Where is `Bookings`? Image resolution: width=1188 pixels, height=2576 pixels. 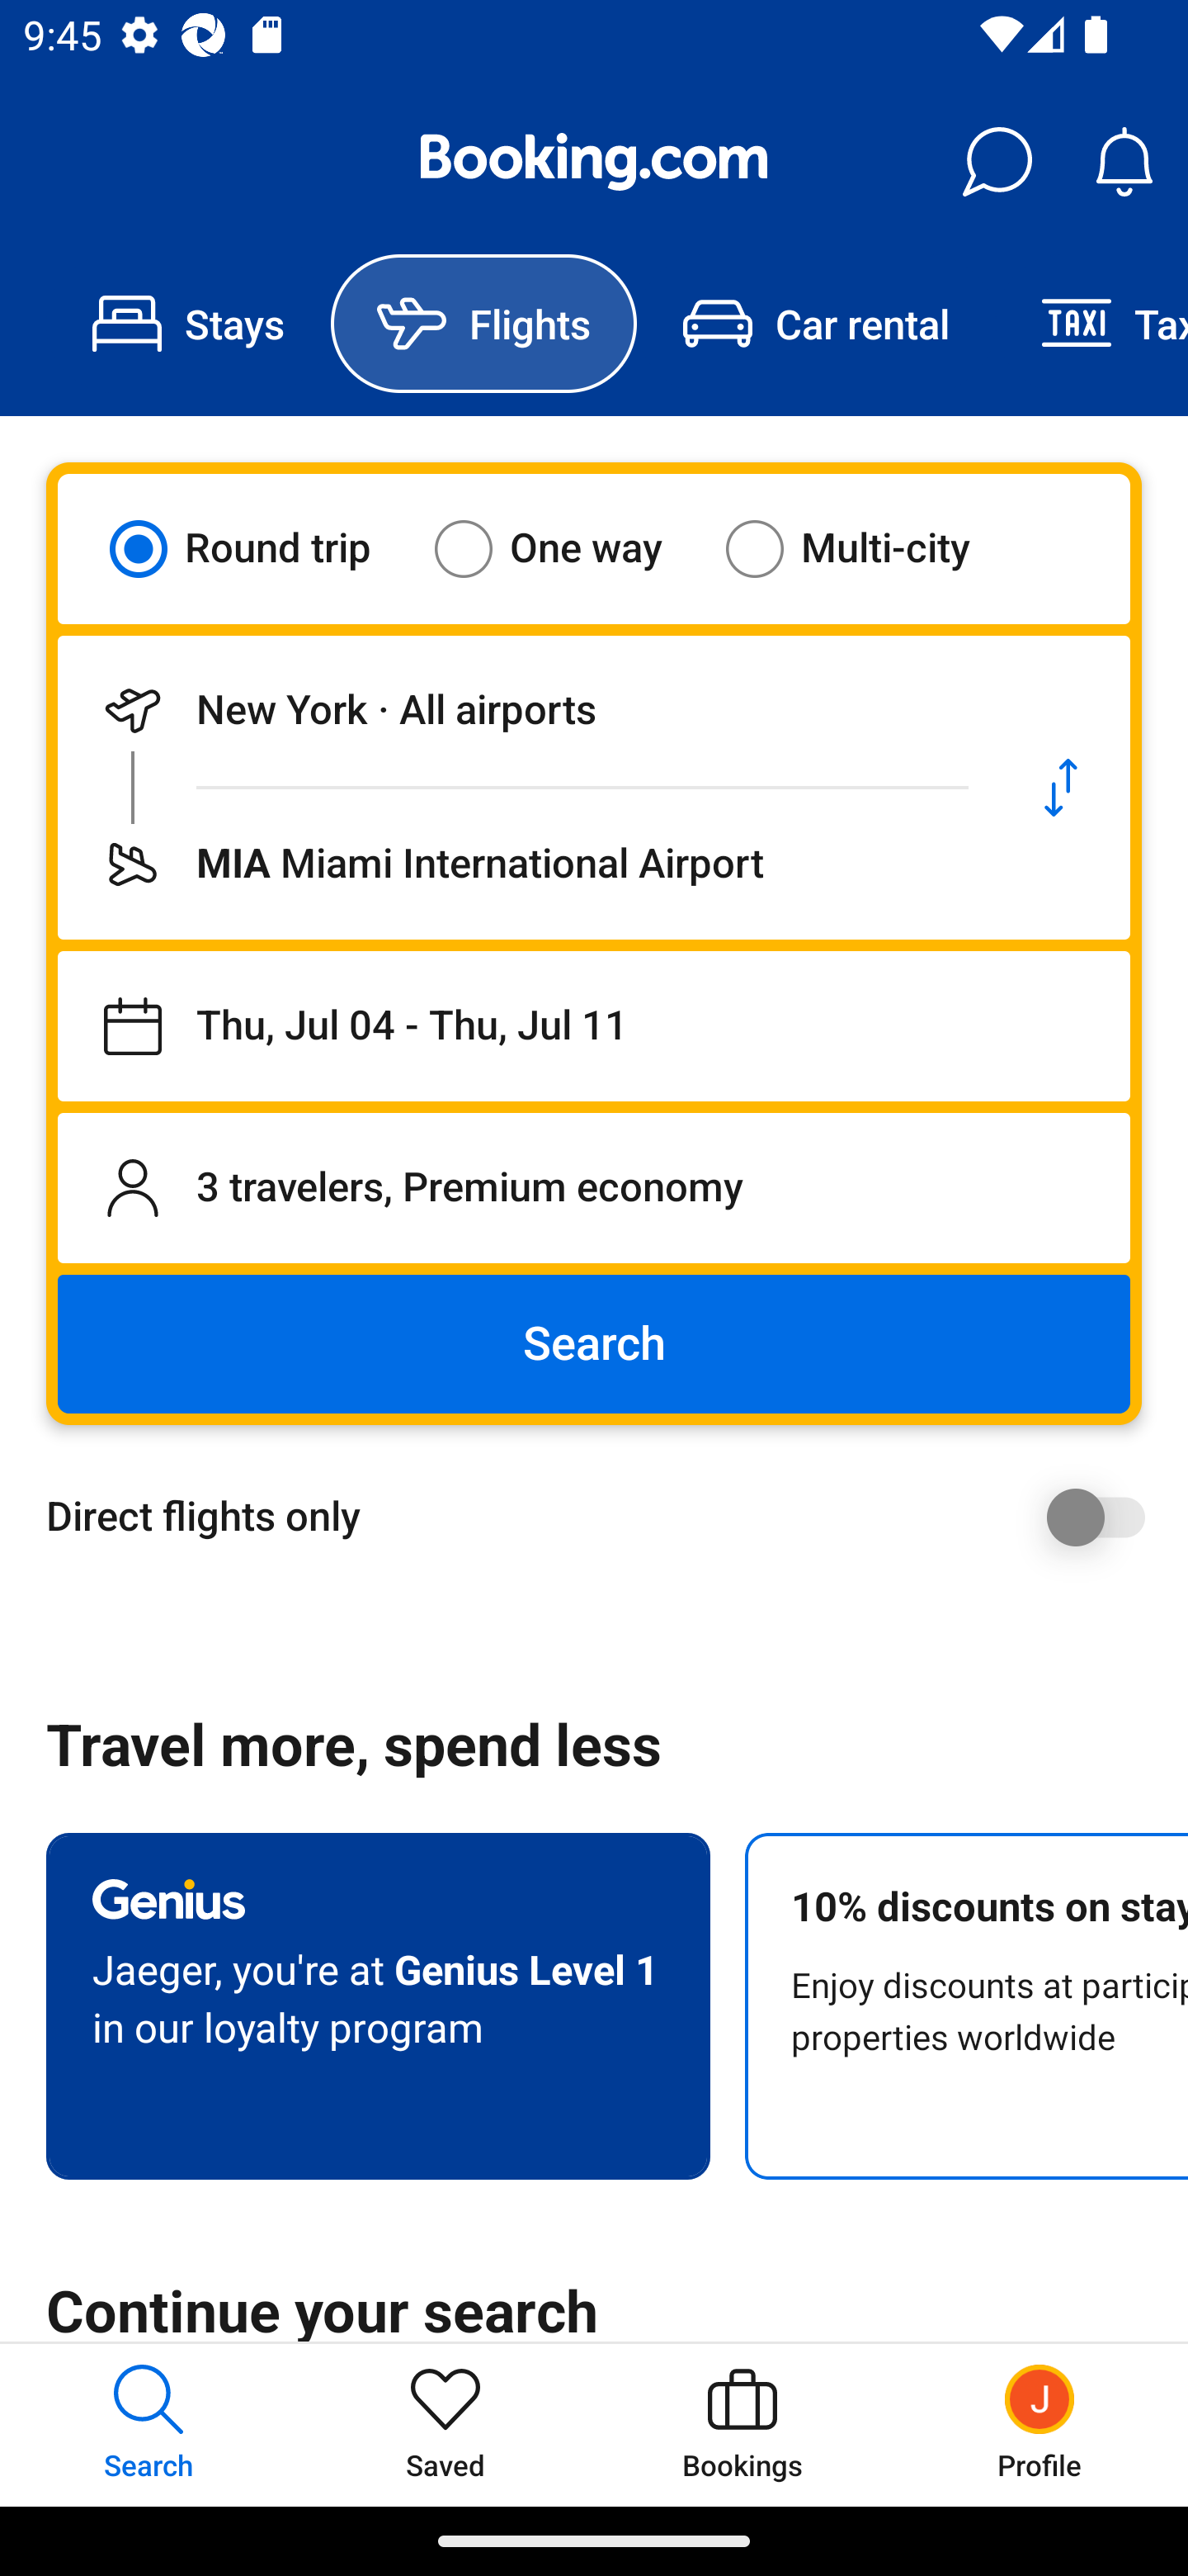
Bookings is located at coordinates (742, 2424).